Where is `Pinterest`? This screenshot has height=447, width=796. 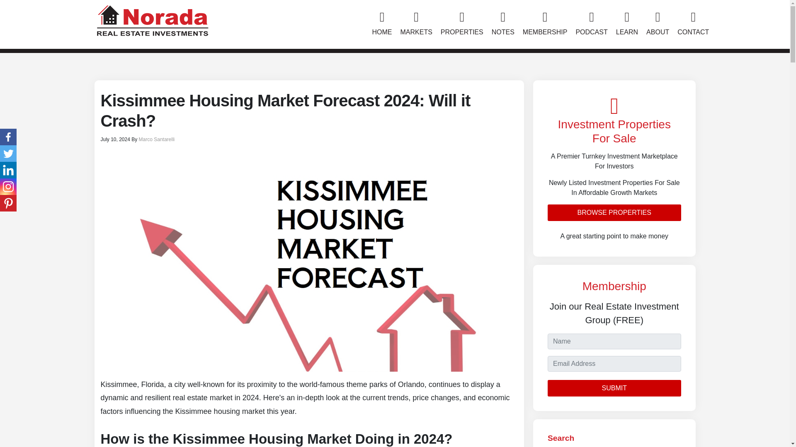 Pinterest is located at coordinates (8, 203).